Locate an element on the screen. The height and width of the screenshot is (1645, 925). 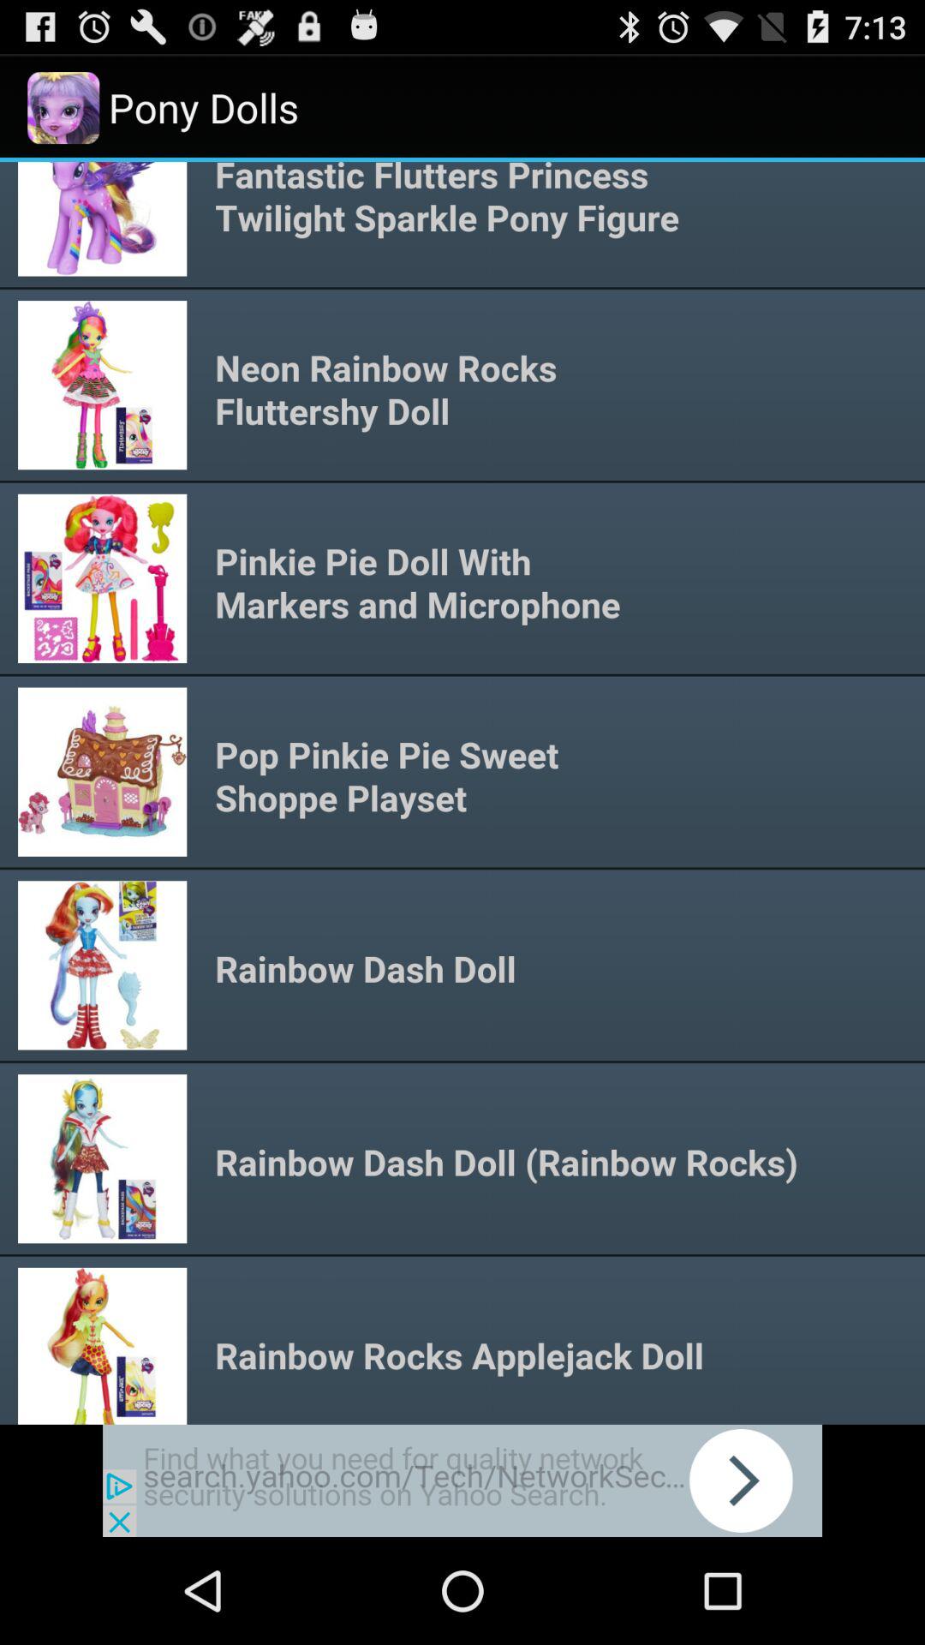
select song is located at coordinates (462, 793).